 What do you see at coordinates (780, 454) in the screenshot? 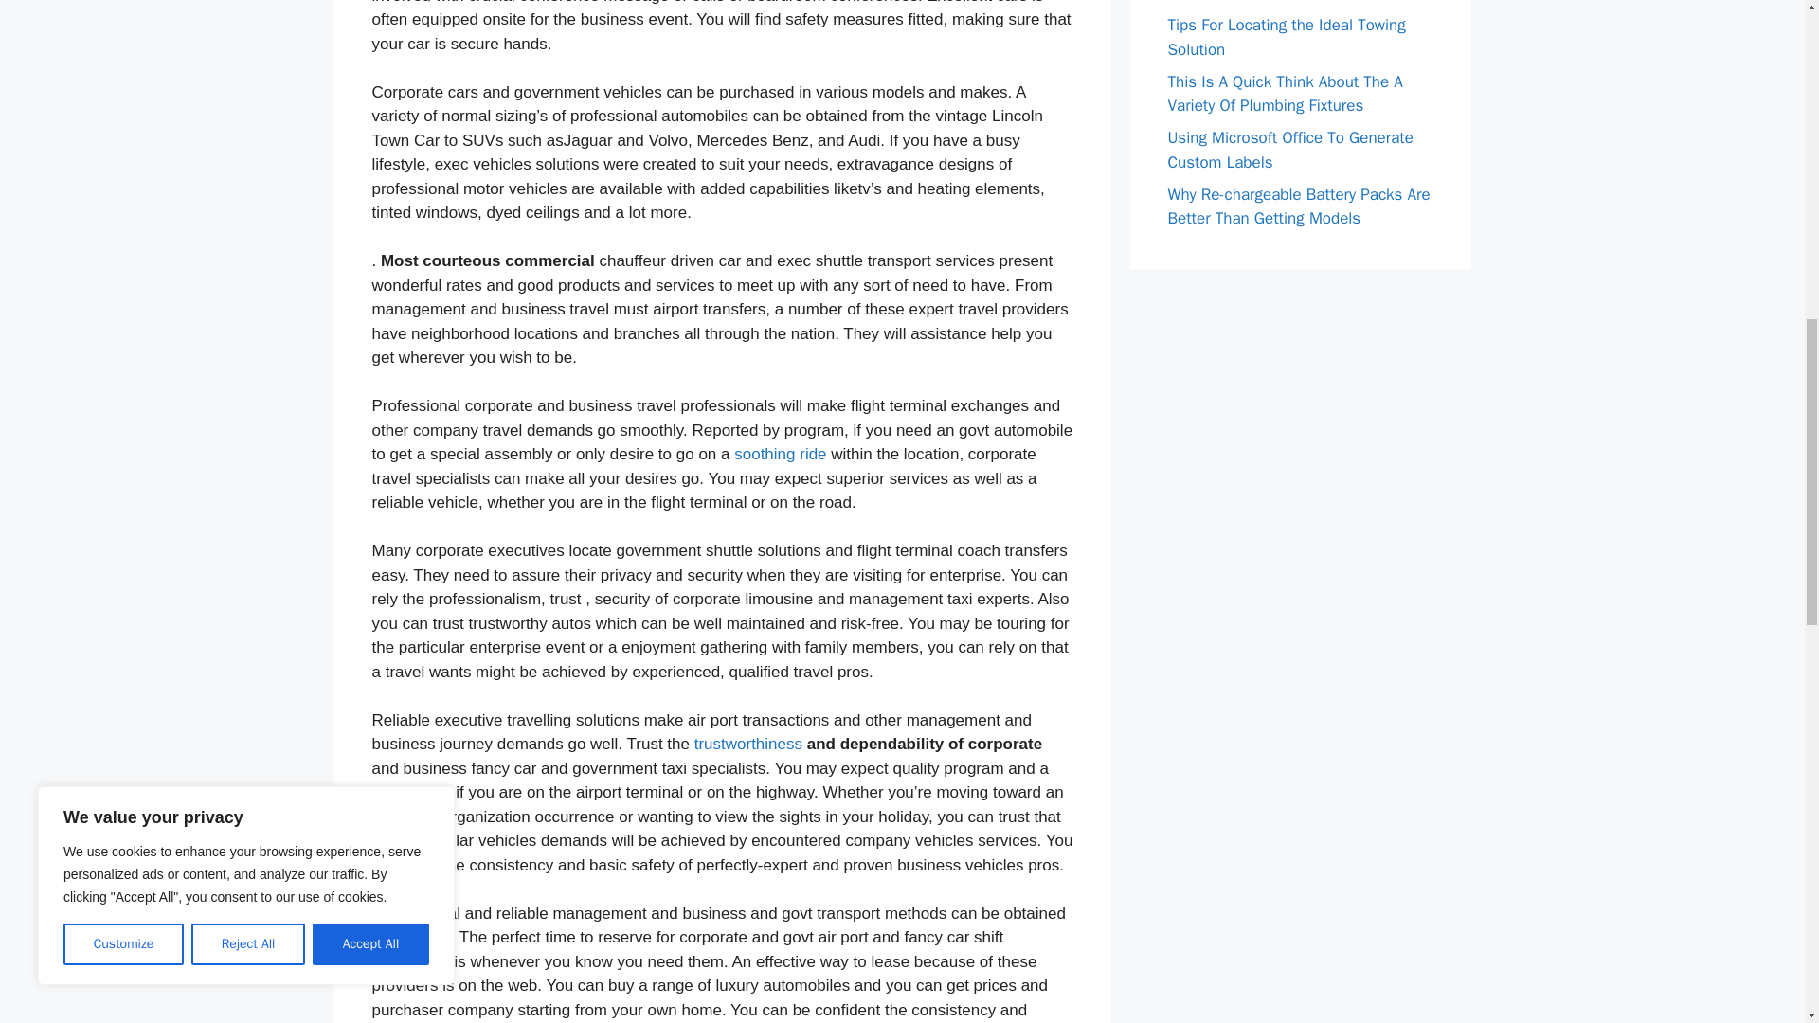
I see `soothing ride` at bounding box center [780, 454].